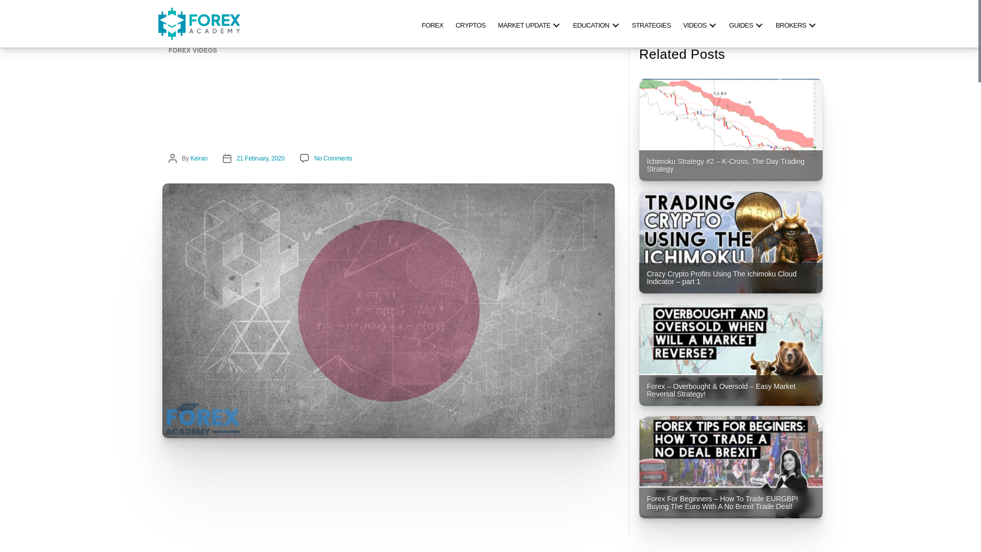  What do you see at coordinates (529, 24) in the screenshot?
I see `MARKET UPDATE` at bounding box center [529, 24].